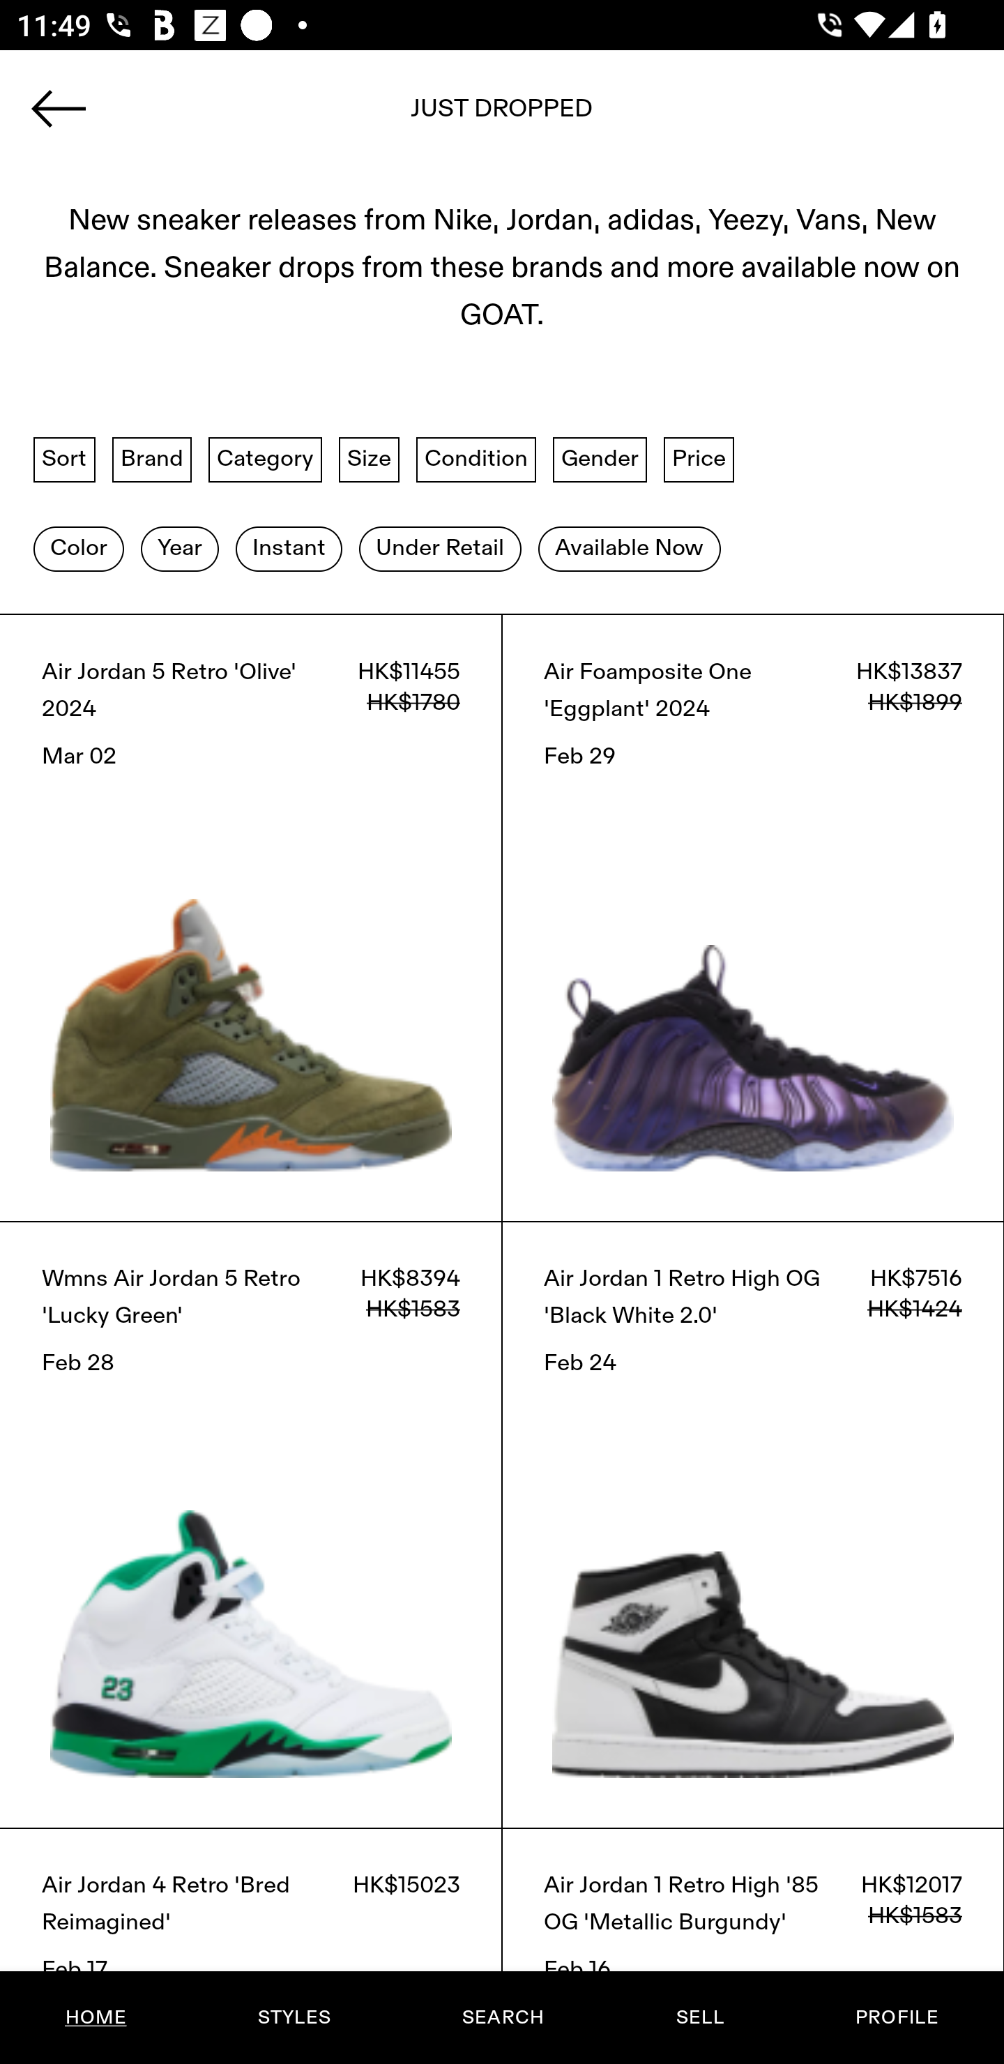 Image resolution: width=1004 pixels, height=2064 pixels. I want to click on Instant, so click(289, 547).